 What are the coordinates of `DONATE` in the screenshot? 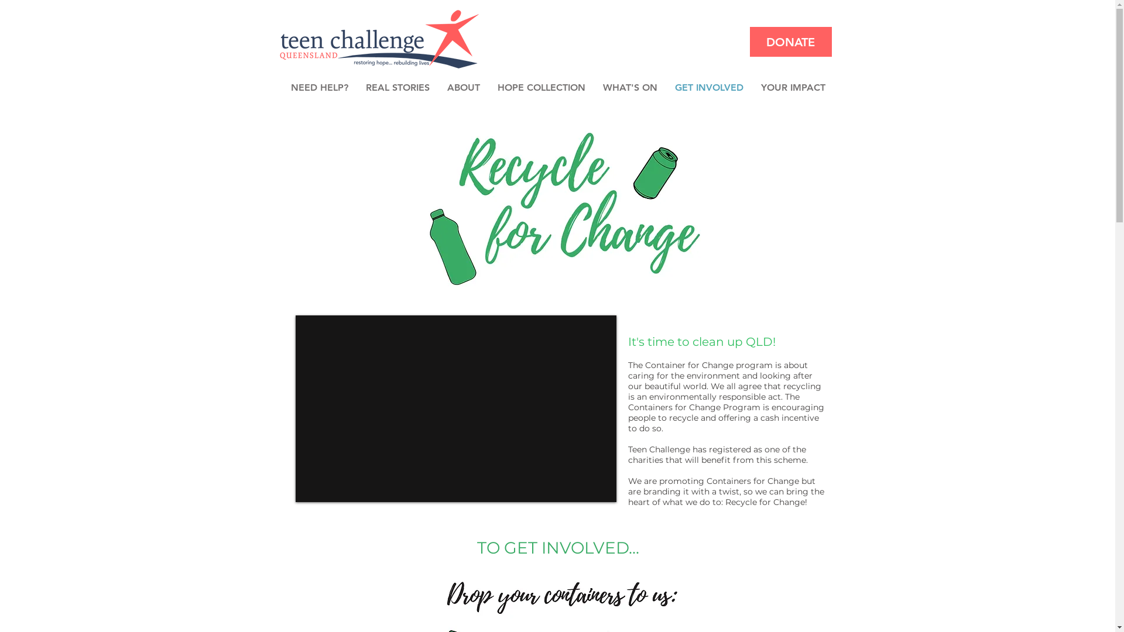 It's located at (790, 42).